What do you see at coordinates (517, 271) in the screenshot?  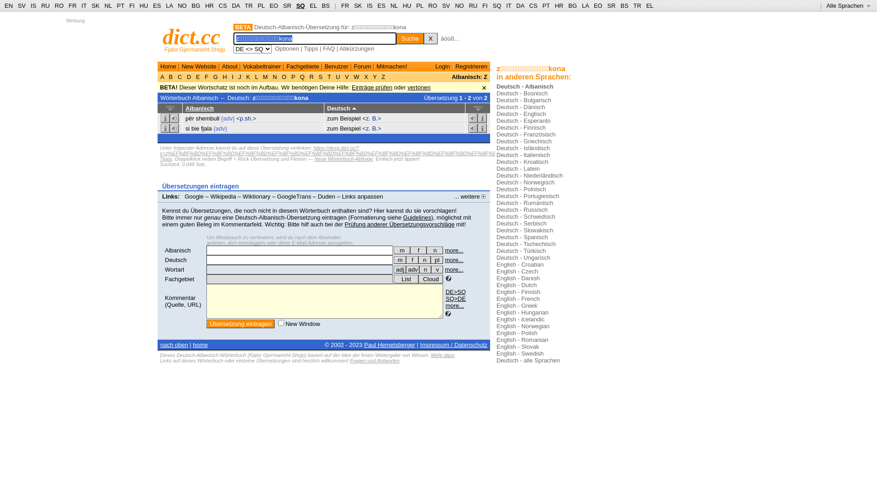 I see `English - Czech` at bounding box center [517, 271].